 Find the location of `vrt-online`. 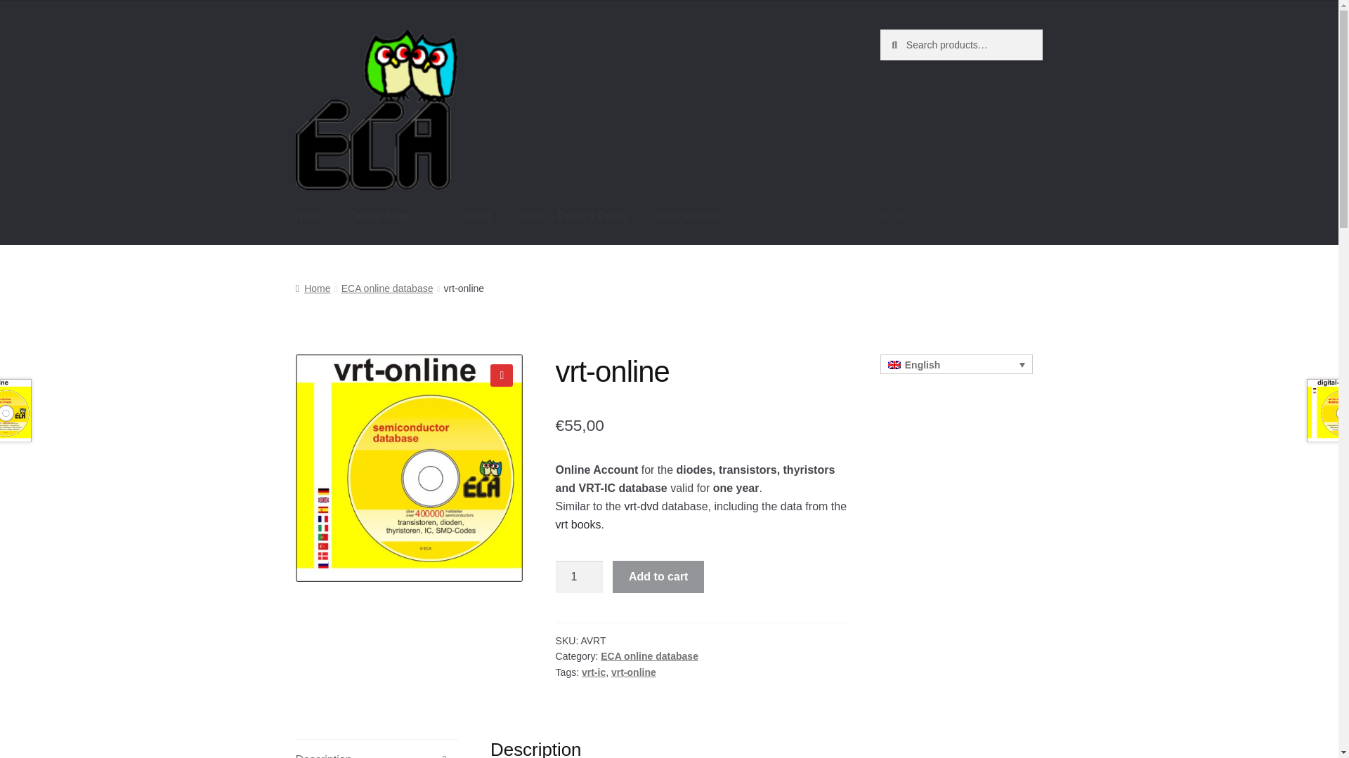

vrt-online is located at coordinates (633, 672).